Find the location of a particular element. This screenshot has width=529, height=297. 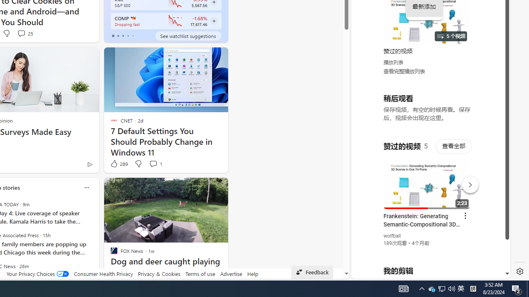

YouTube is located at coordinates (427, 178).